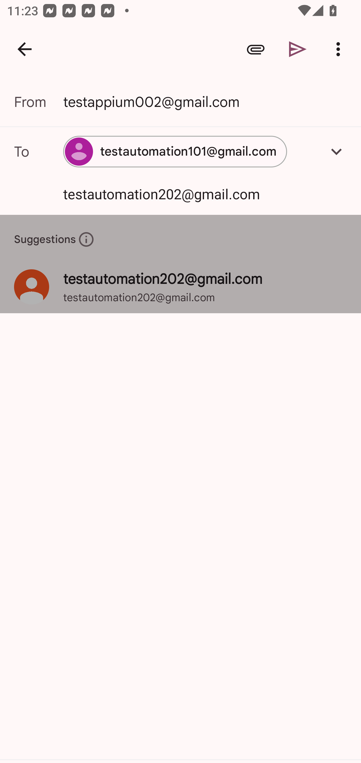 This screenshot has height=763, width=361. Describe the element at coordinates (256, 49) in the screenshot. I see `Attach file` at that location.